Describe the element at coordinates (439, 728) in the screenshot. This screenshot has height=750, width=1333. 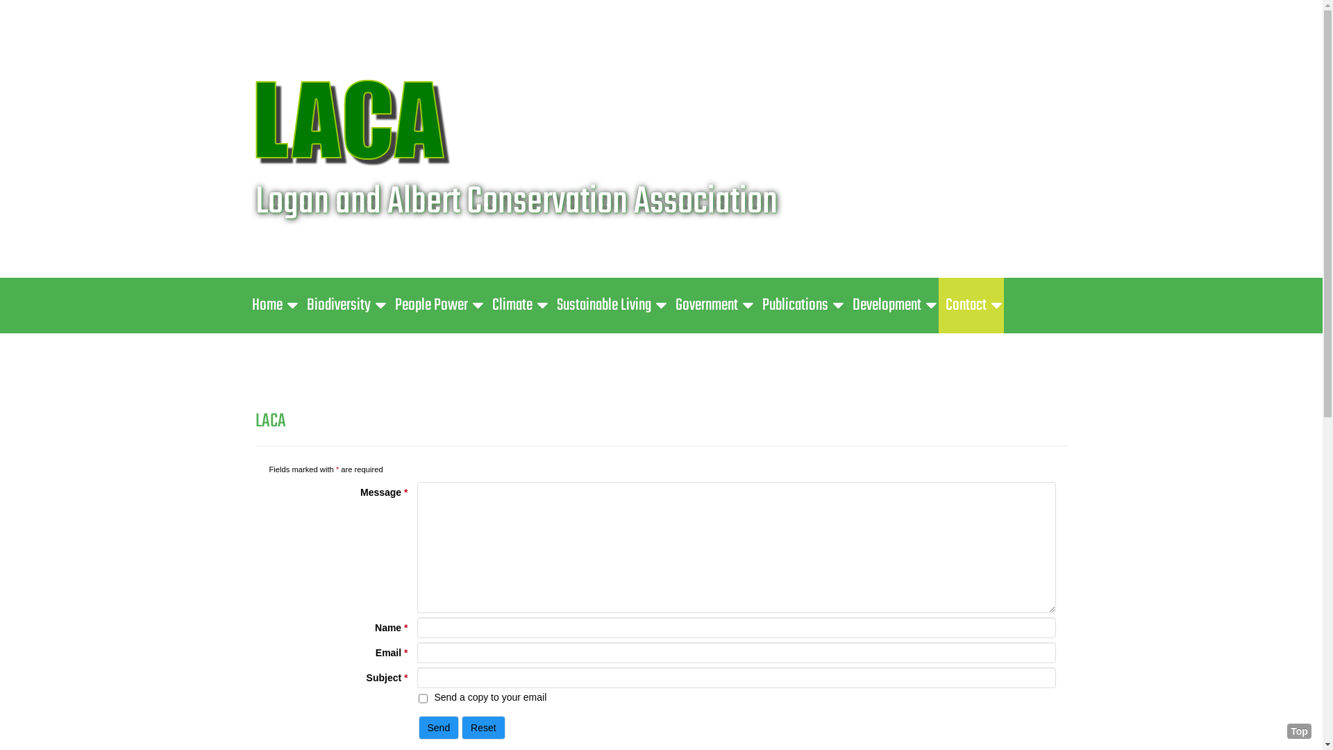
I see `Send` at that location.